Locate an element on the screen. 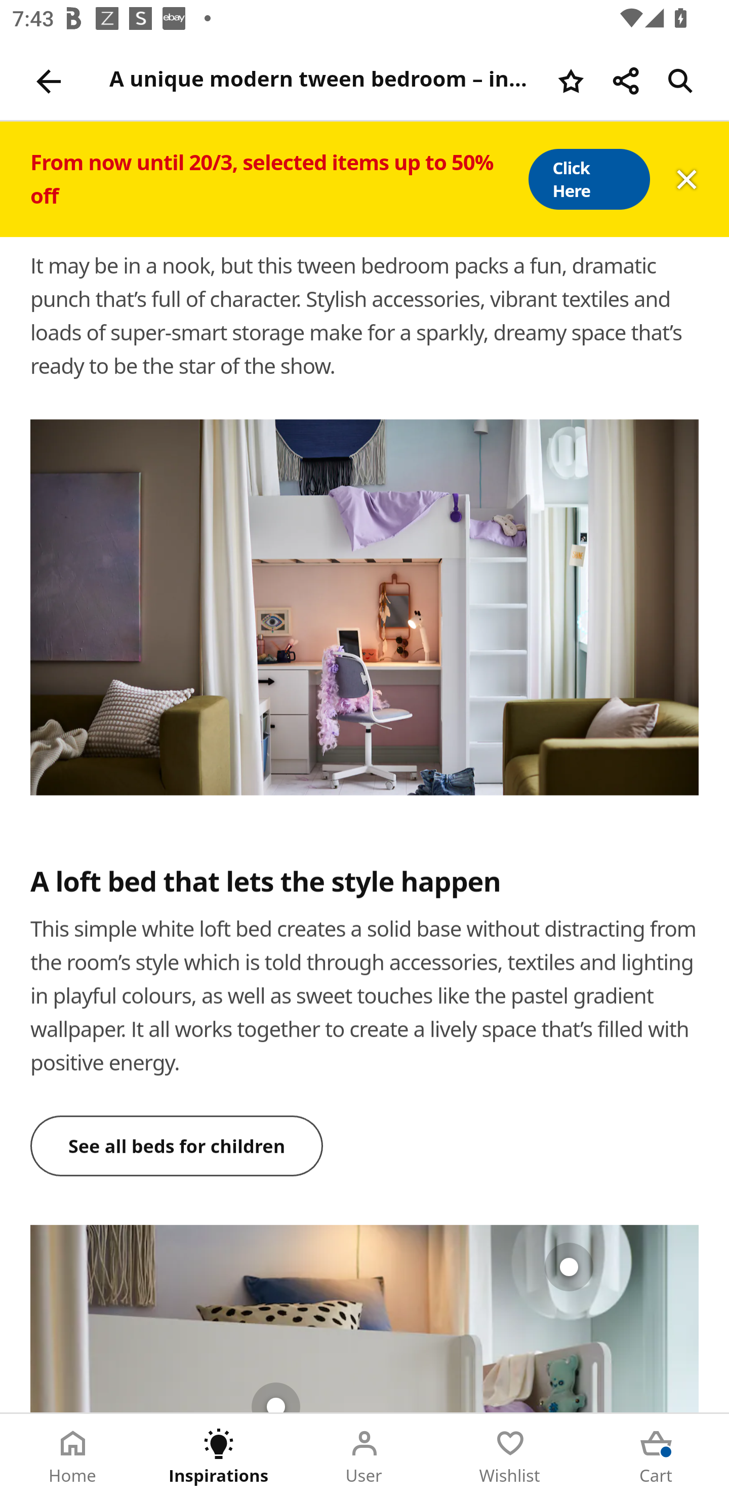 Image resolution: width=729 pixels, height=1499 pixels. See all beds for children is located at coordinates (177, 1146).